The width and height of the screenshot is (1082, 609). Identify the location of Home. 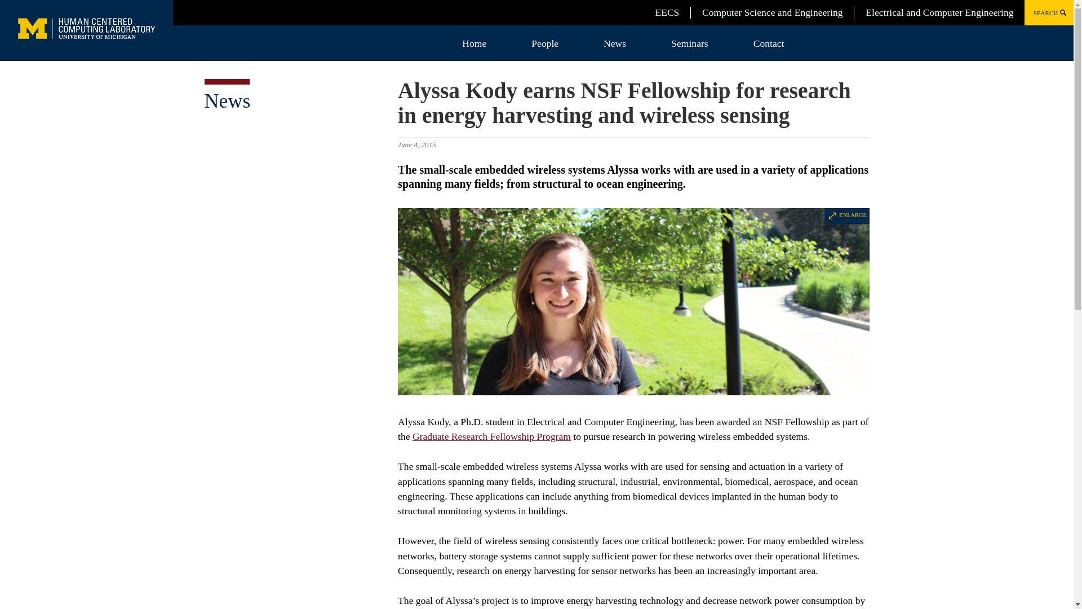
(475, 43).